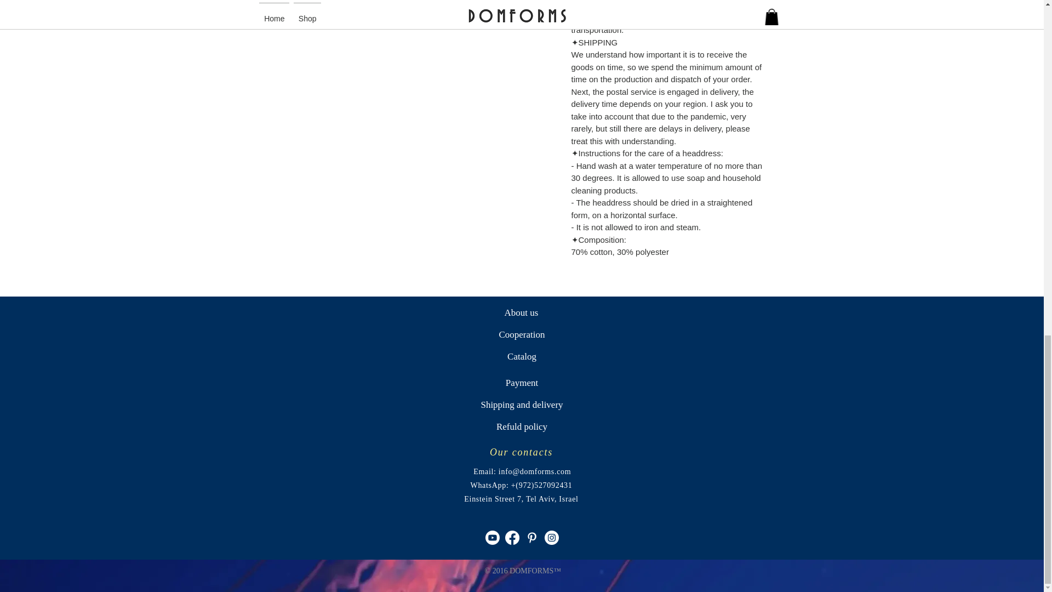  I want to click on Shipping and delivery, so click(522, 405).